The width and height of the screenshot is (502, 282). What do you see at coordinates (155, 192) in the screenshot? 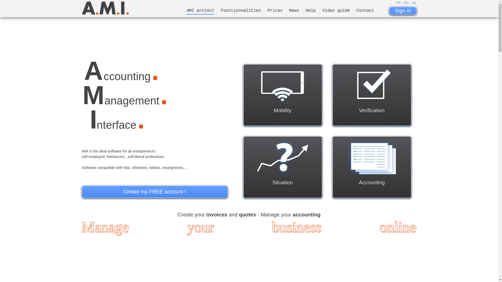
I see `Create my FREE account !` at bounding box center [155, 192].